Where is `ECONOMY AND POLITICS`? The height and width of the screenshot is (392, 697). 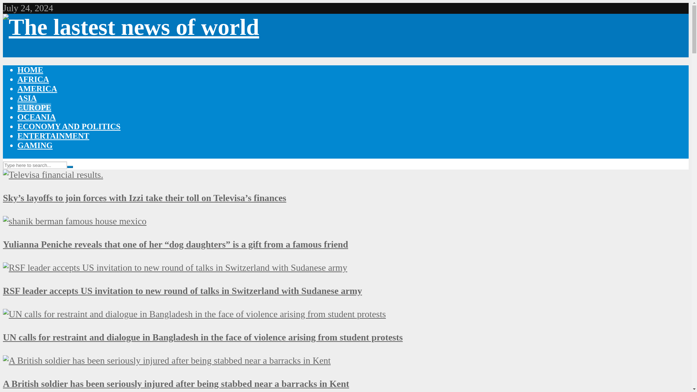 ECONOMY AND POLITICS is located at coordinates (69, 126).